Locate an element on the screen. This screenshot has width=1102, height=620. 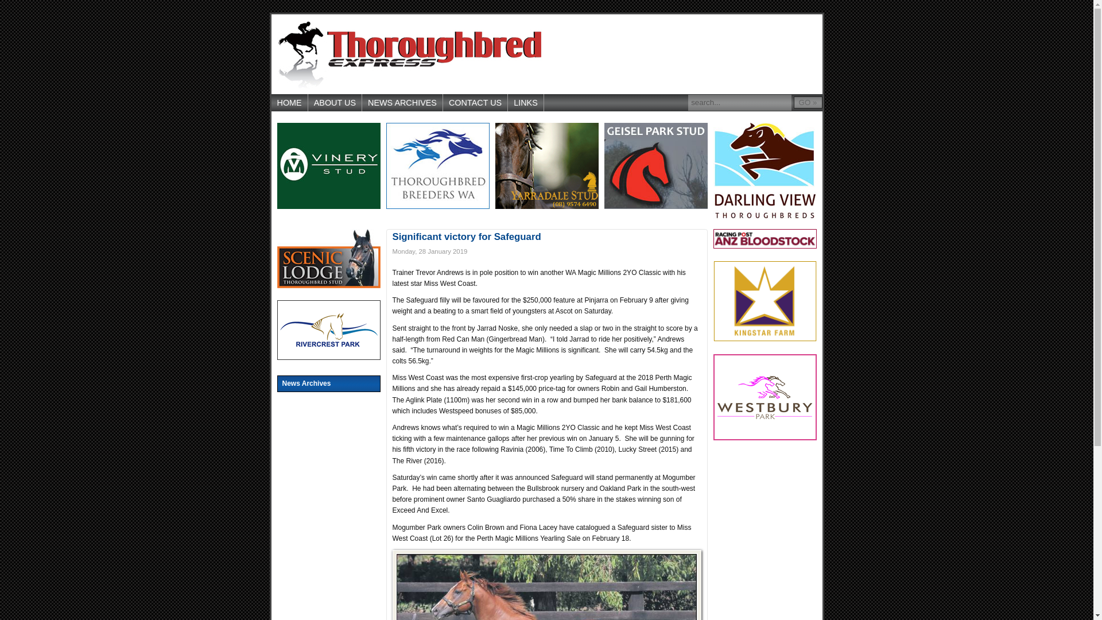
LINKS is located at coordinates (526, 103).